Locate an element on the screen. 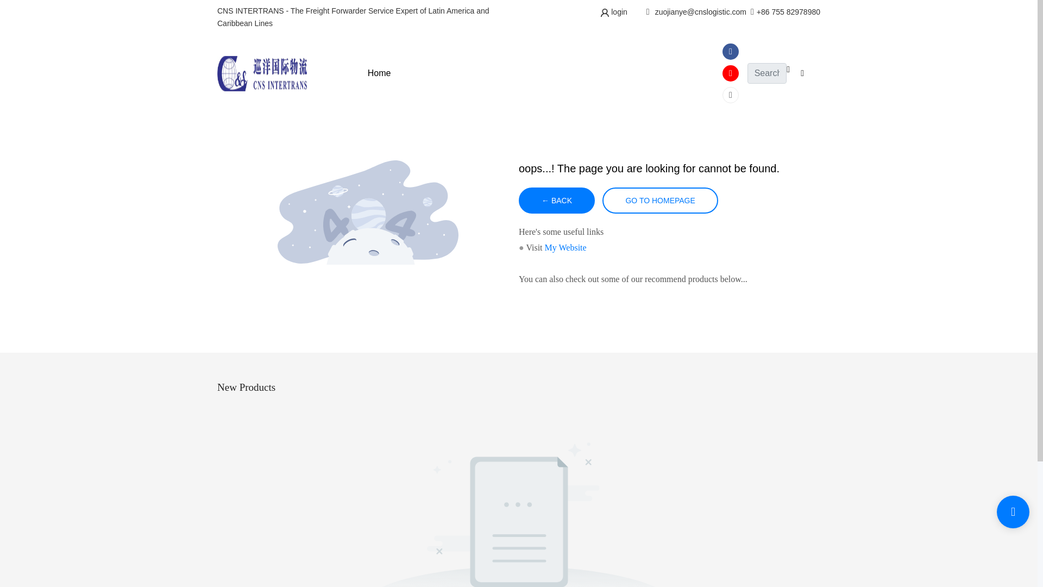 The width and height of the screenshot is (1043, 587). My Website is located at coordinates (565, 248).